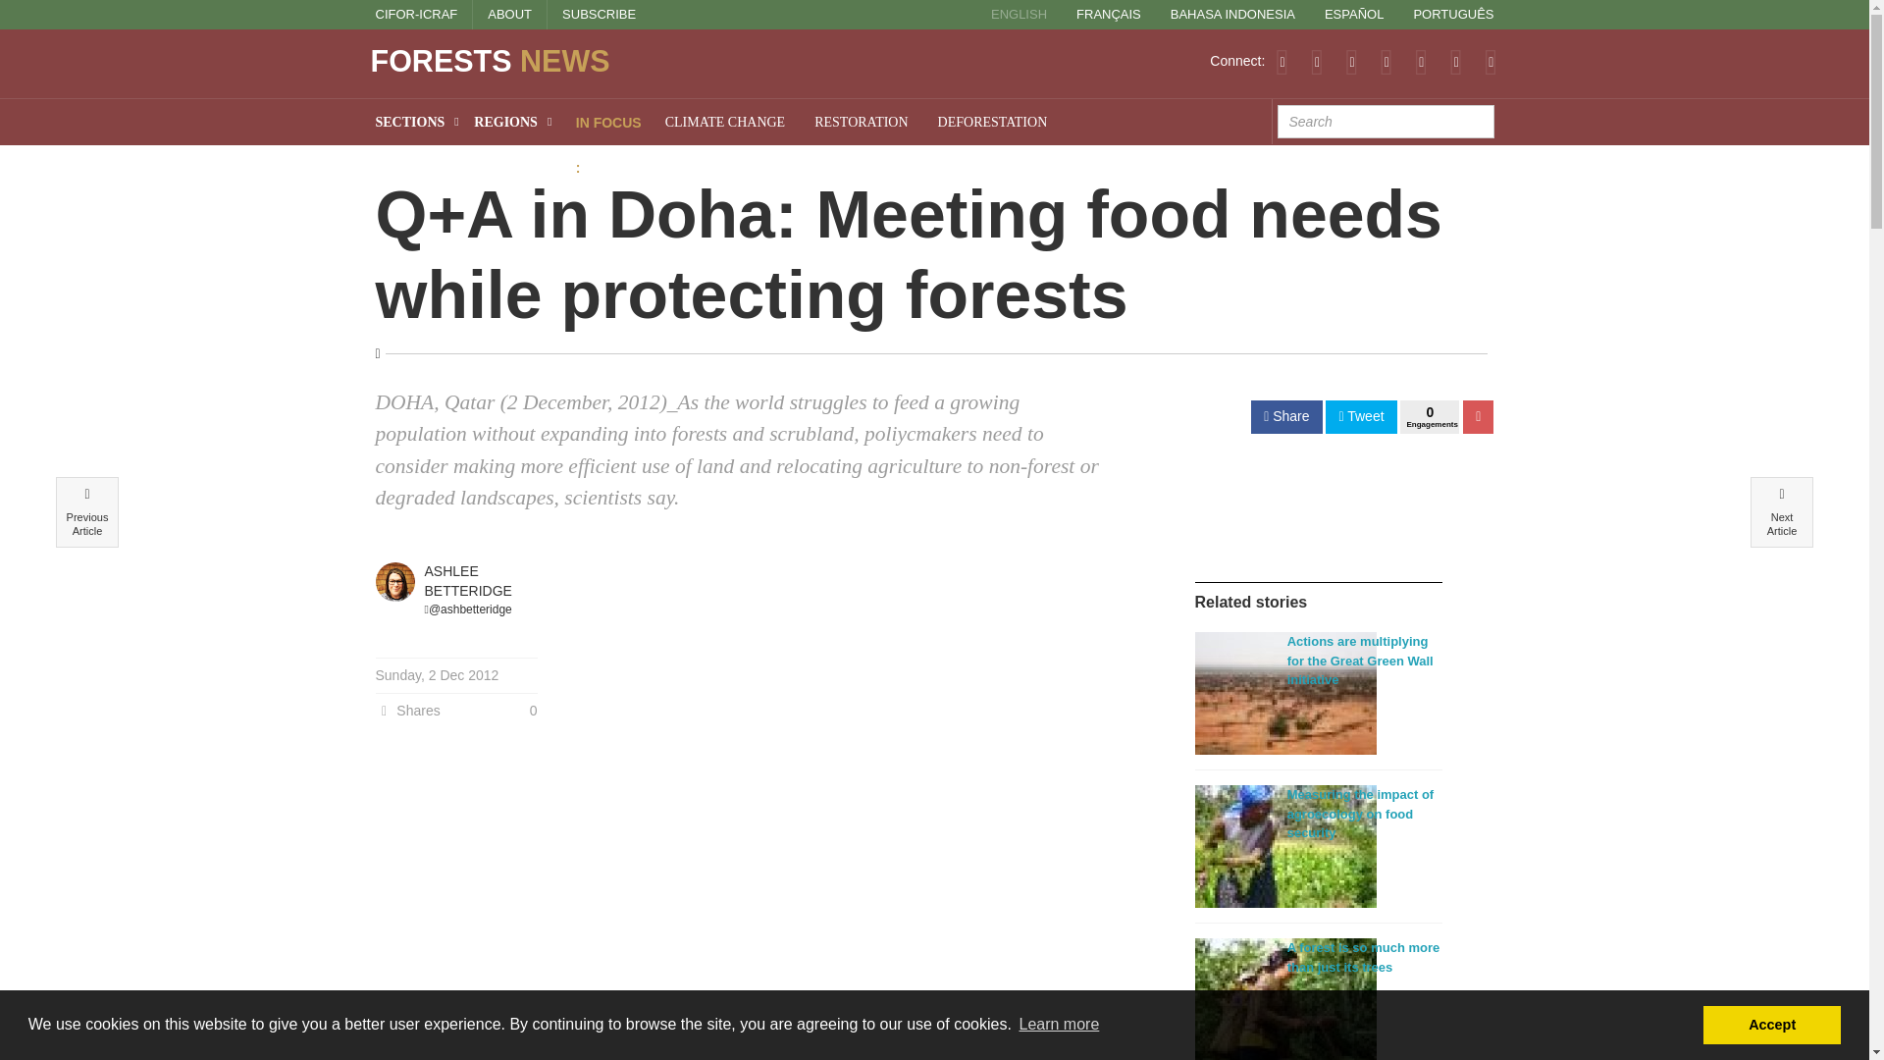  I want to click on ABOUT, so click(509, 14).